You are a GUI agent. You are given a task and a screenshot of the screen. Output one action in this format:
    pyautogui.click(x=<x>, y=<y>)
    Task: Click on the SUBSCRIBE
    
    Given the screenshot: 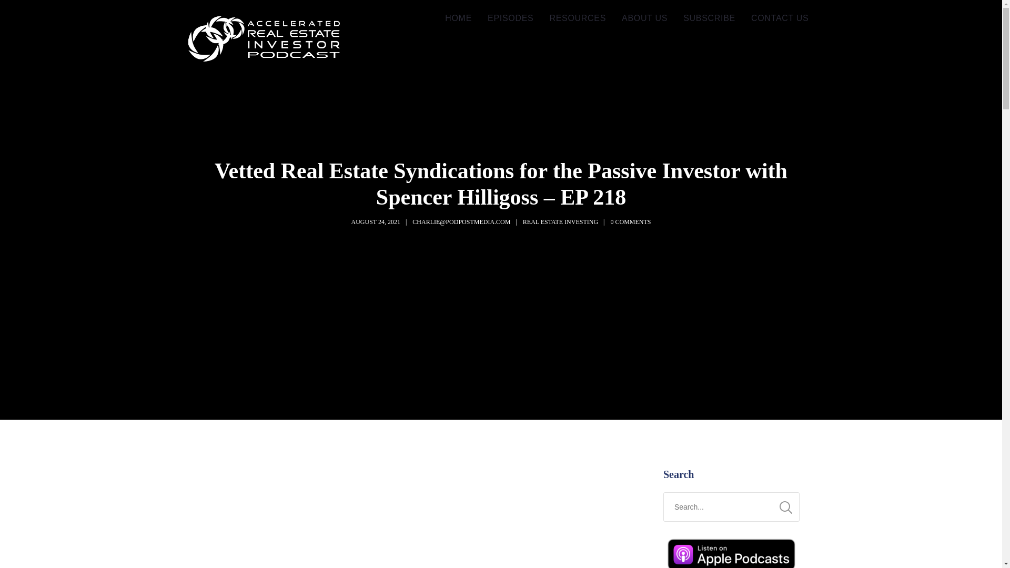 What is the action you would take?
    pyautogui.click(x=709, y=18)
    